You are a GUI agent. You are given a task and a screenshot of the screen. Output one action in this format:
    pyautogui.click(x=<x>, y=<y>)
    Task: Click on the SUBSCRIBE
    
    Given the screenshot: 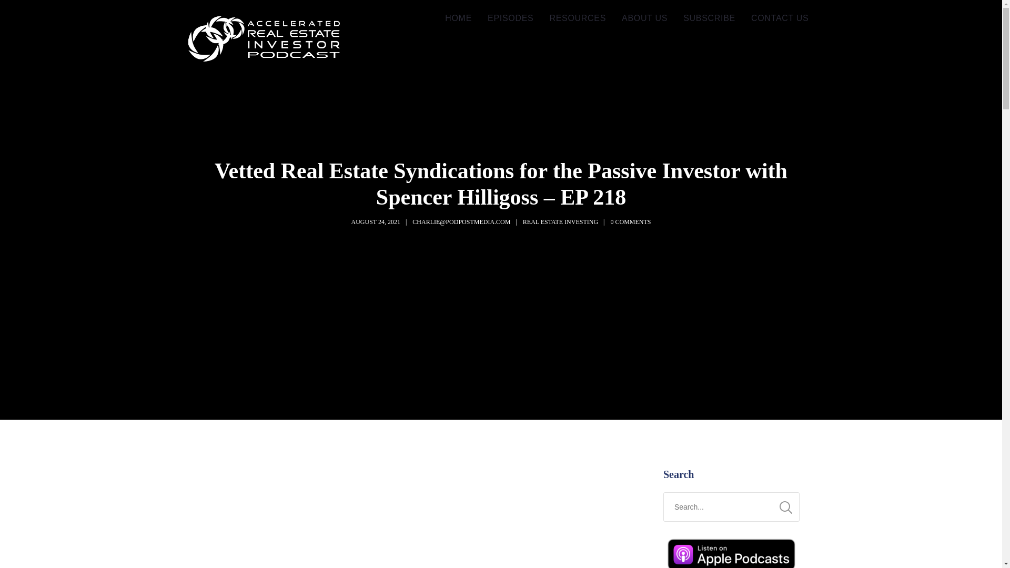 What is the action you would take?
    pyautogui.click(x=709, y=18)
    